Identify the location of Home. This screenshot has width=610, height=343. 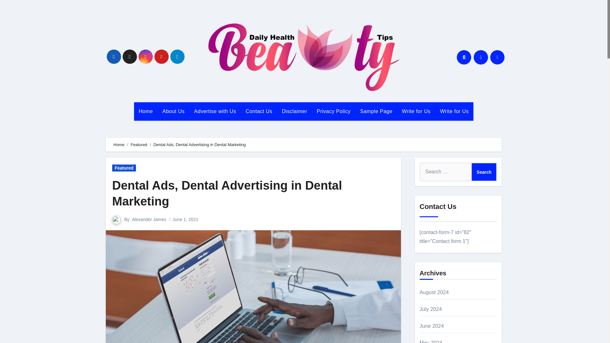
(119, 145).